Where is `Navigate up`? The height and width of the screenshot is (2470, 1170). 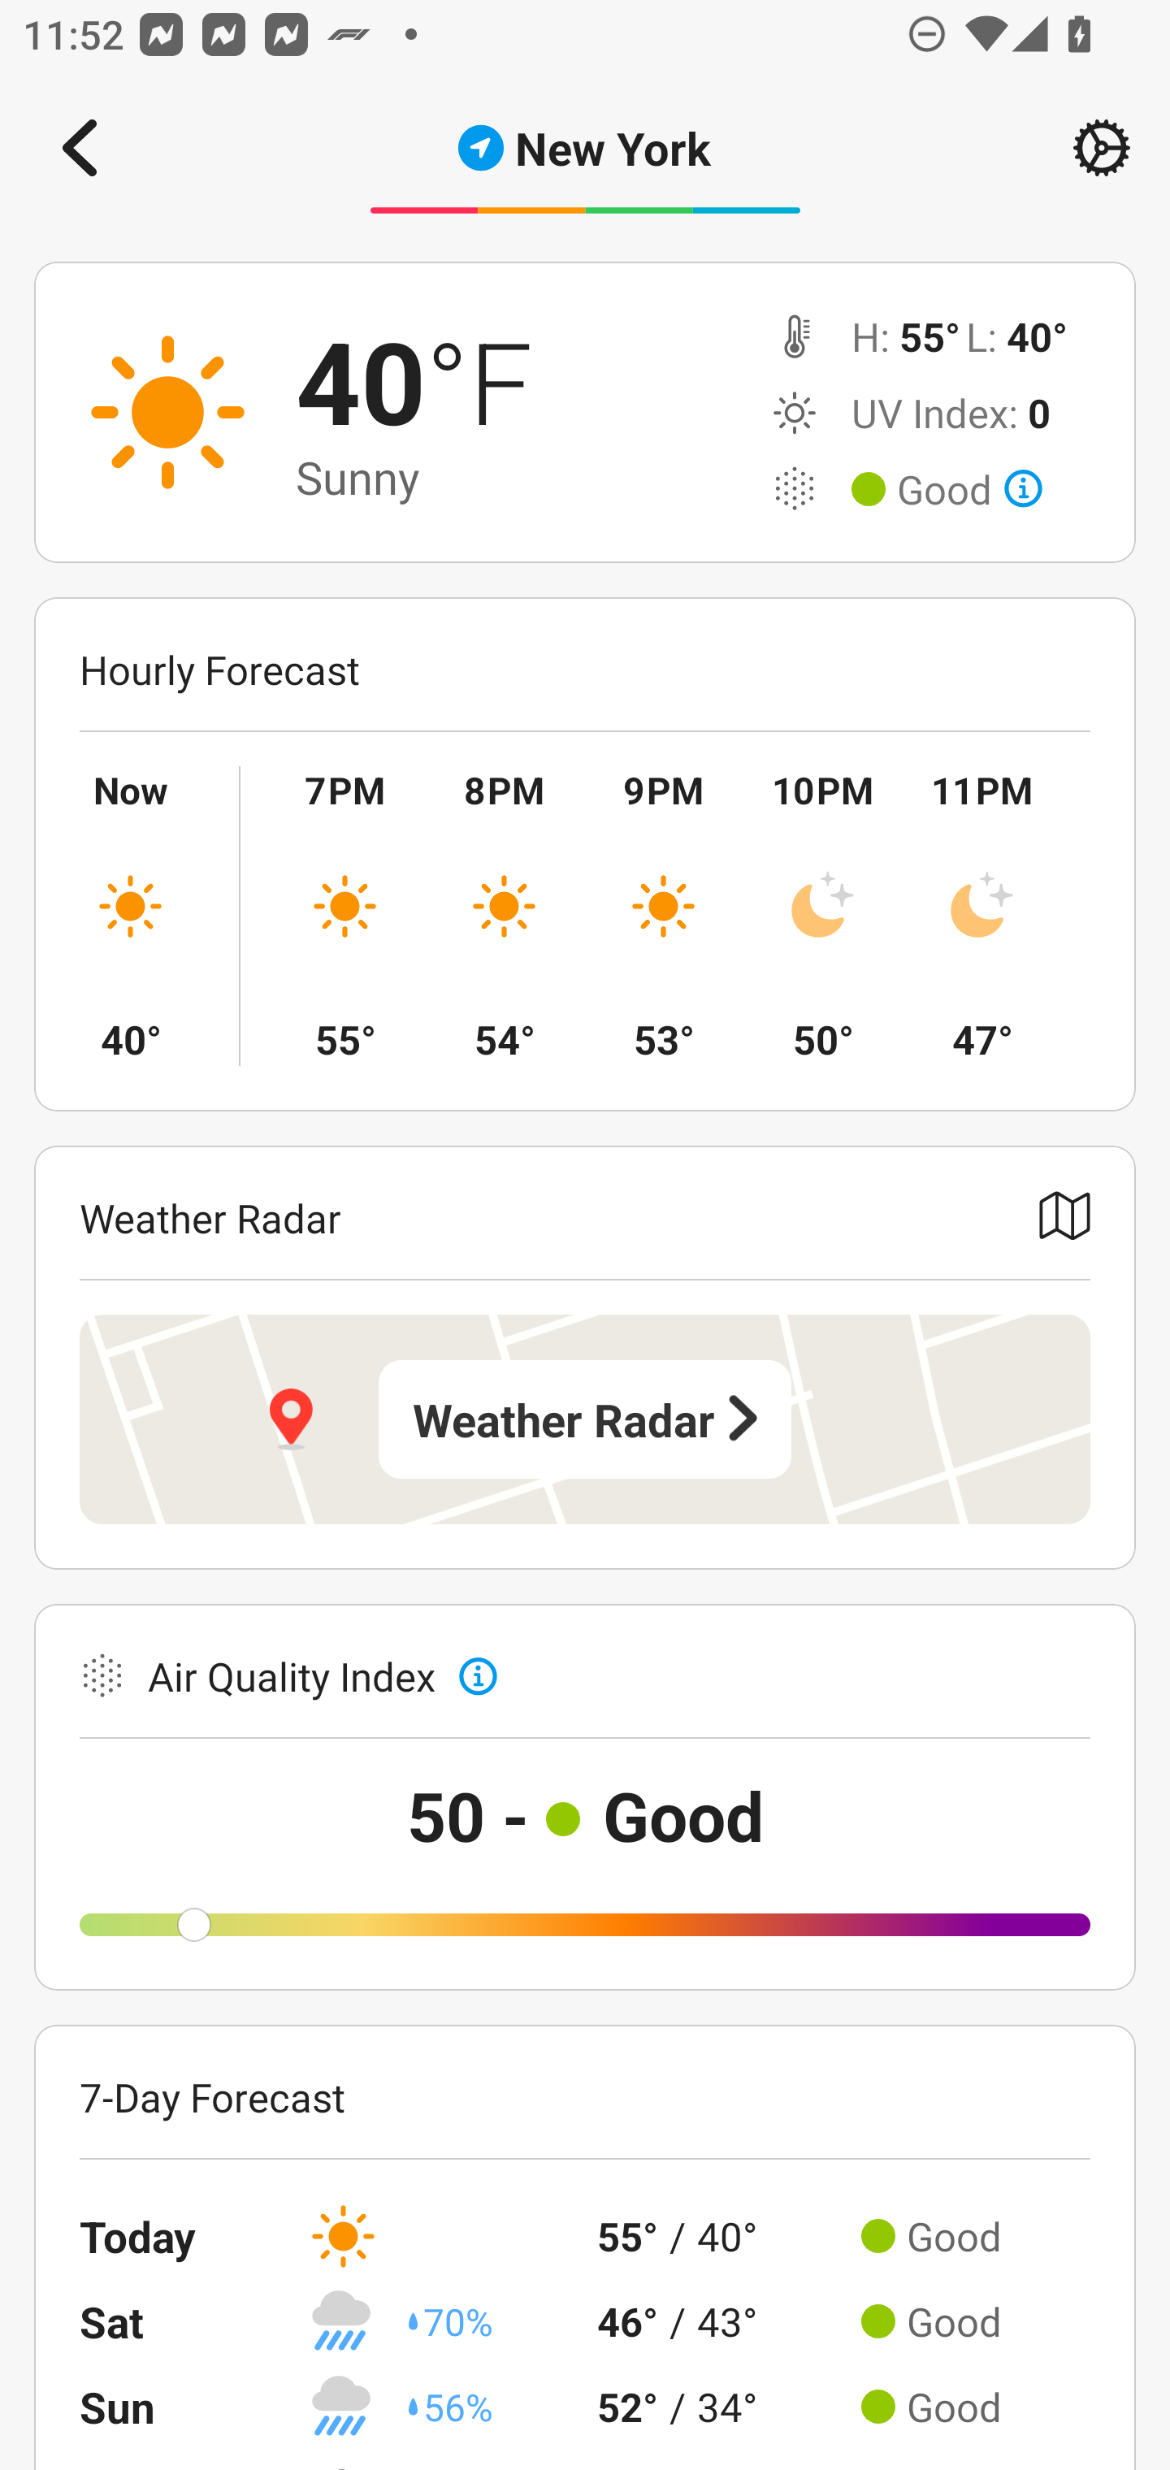 Navigate up is located at coordinates (80, 148).